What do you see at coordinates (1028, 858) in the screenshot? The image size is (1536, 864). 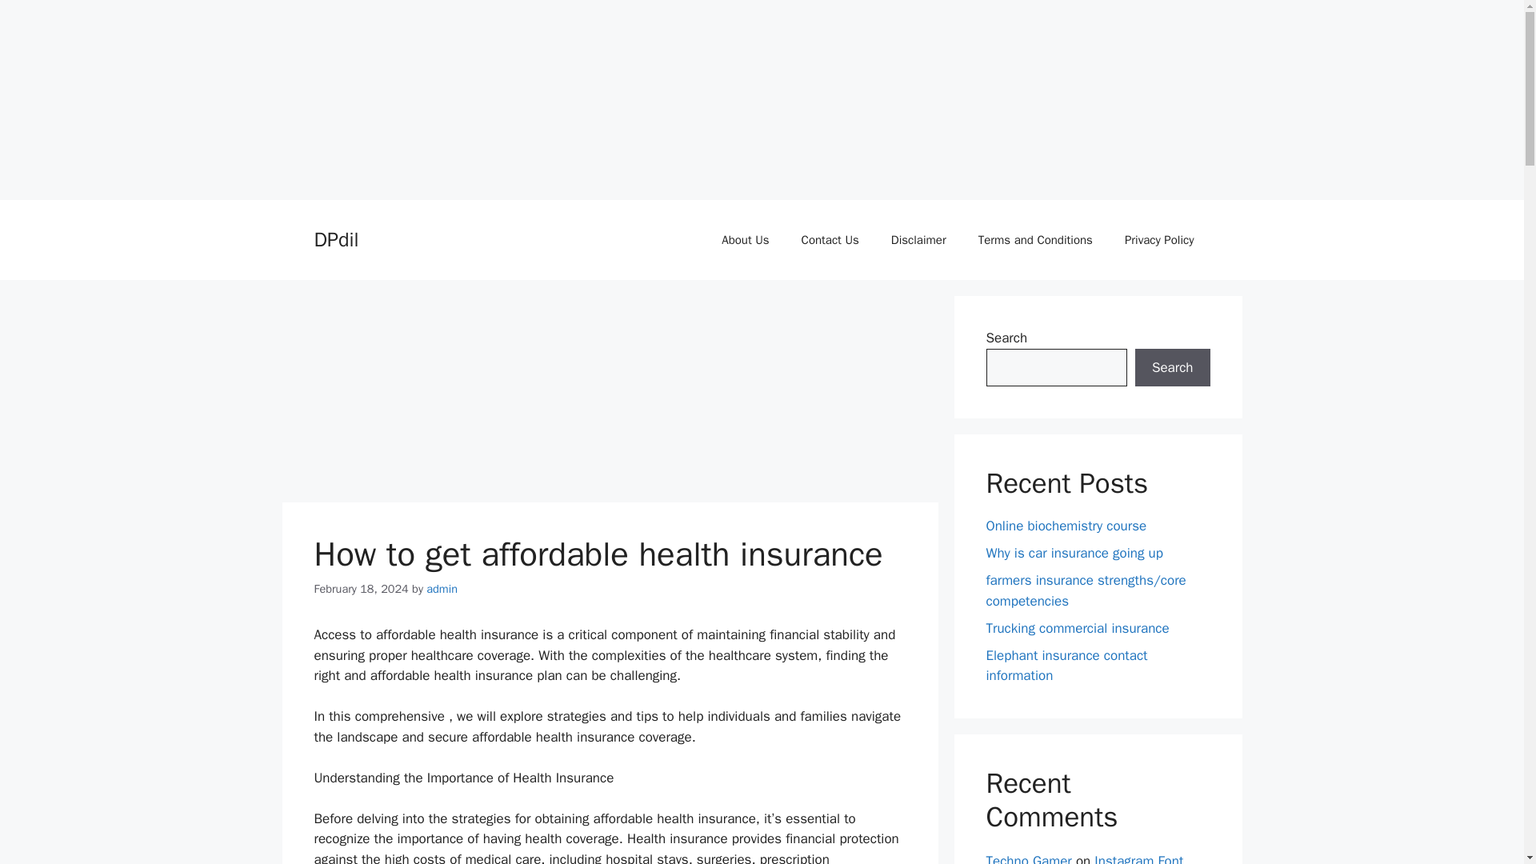 I see `Techno Gamer` at bounding box center [1028, 858].